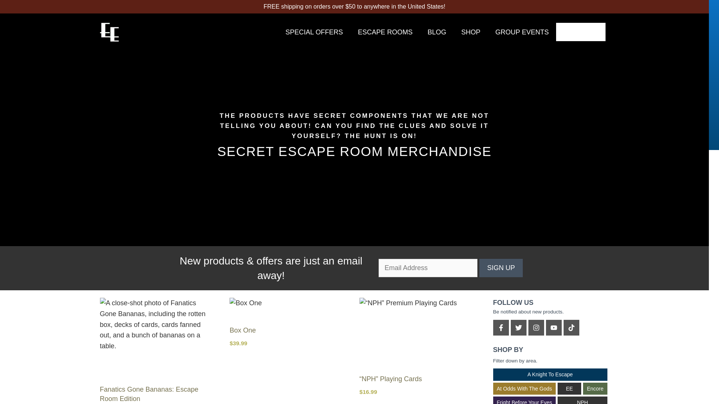 This screenshot has width=719, height=404. Describe the element at coordinates (437, 32) in the screenshot. I see `BLOG` at that location.